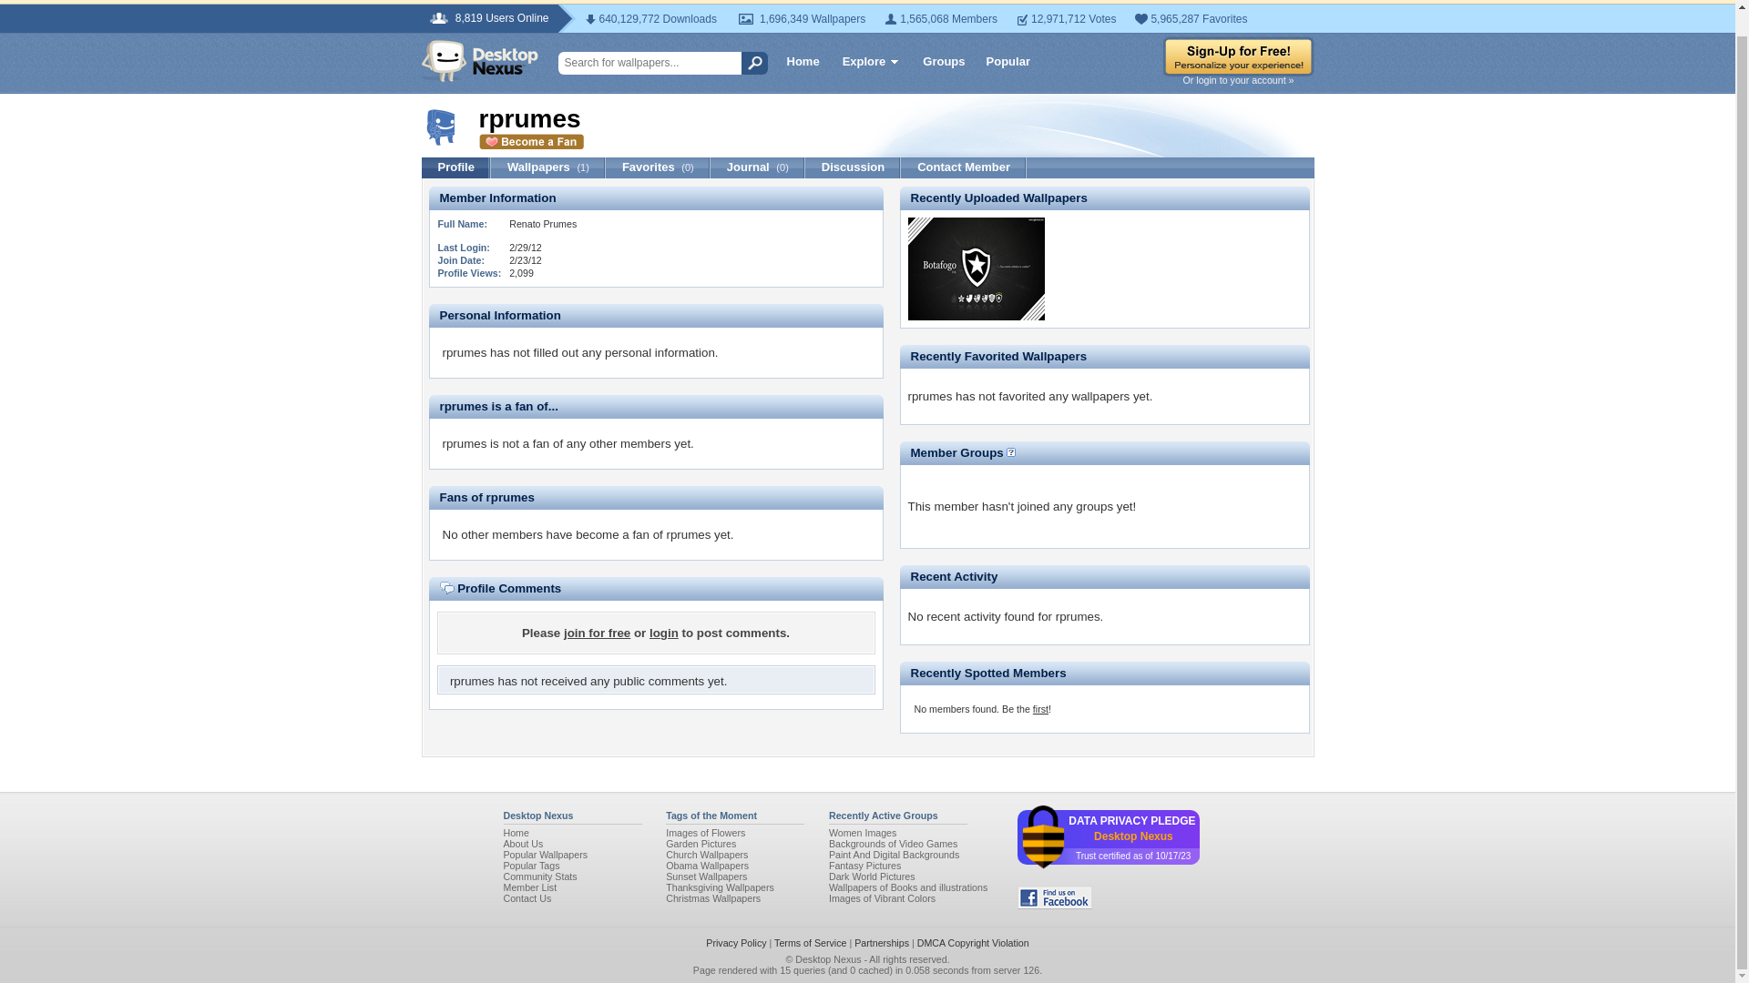 The width and height of the screenshot is (1749, 983). Describe the element at coordinates (964, 167) in the screenshot. I see `Contact Member` at that location.